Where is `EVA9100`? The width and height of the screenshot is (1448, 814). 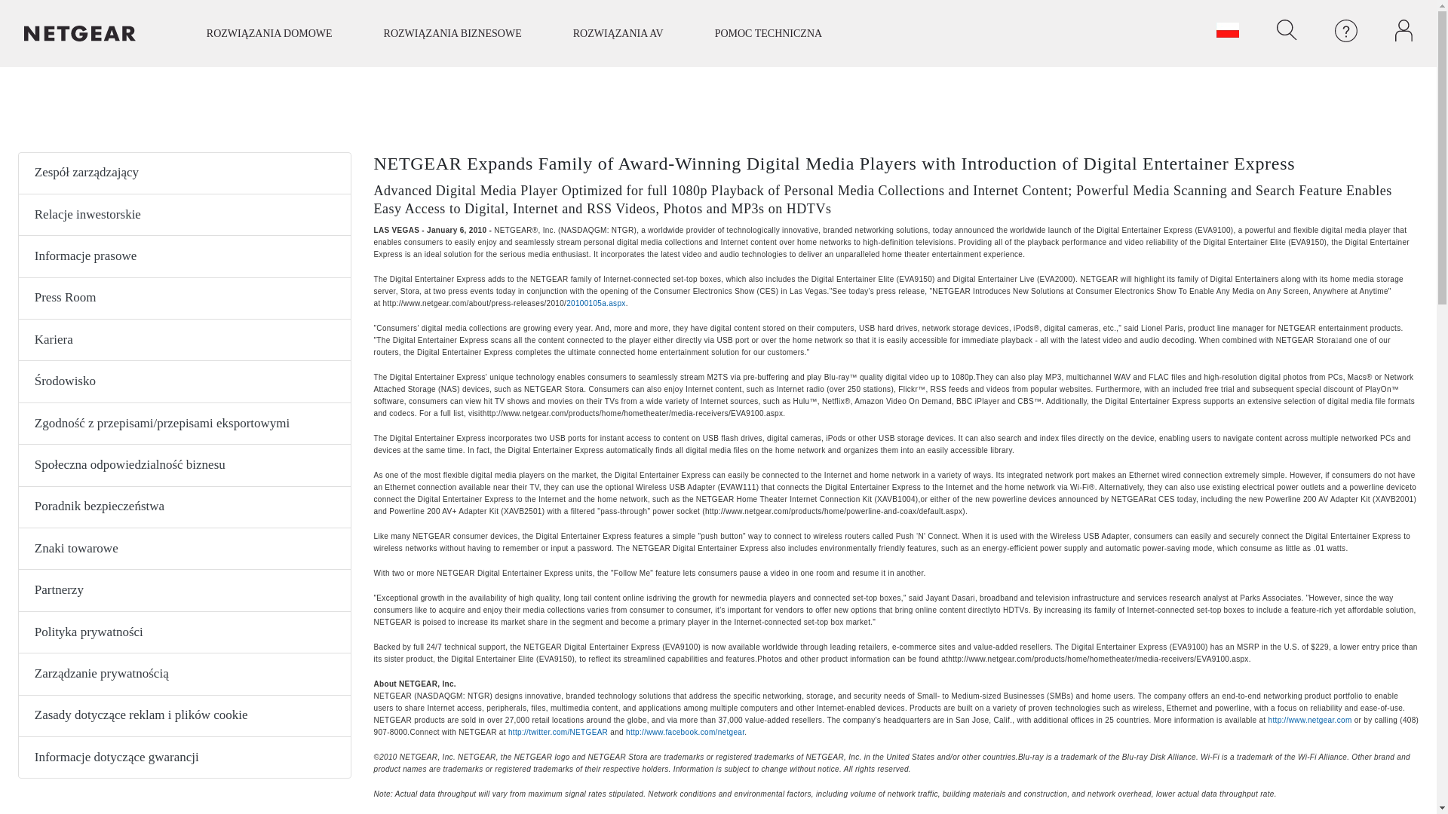
EVA9100 is located at coordinates (1098, 659).